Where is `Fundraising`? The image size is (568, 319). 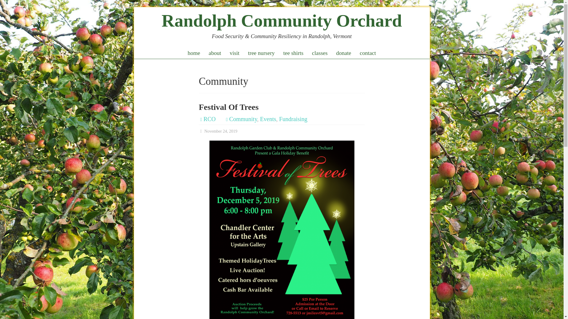 Fundraising is located at coordinates (293, 119).